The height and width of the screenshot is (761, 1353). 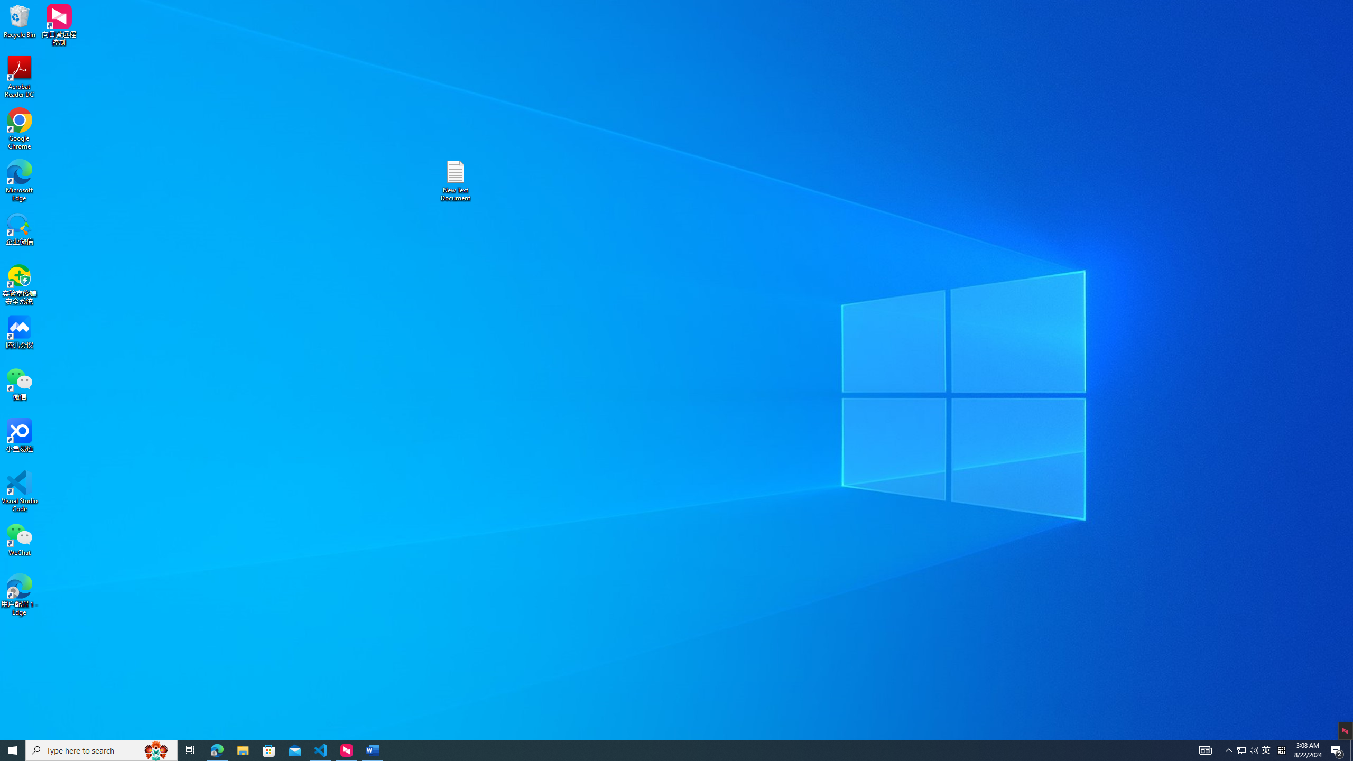 I want to click on Tray Input Indicator - Chinese (Simplified, China), so click(x=1281, y=750).